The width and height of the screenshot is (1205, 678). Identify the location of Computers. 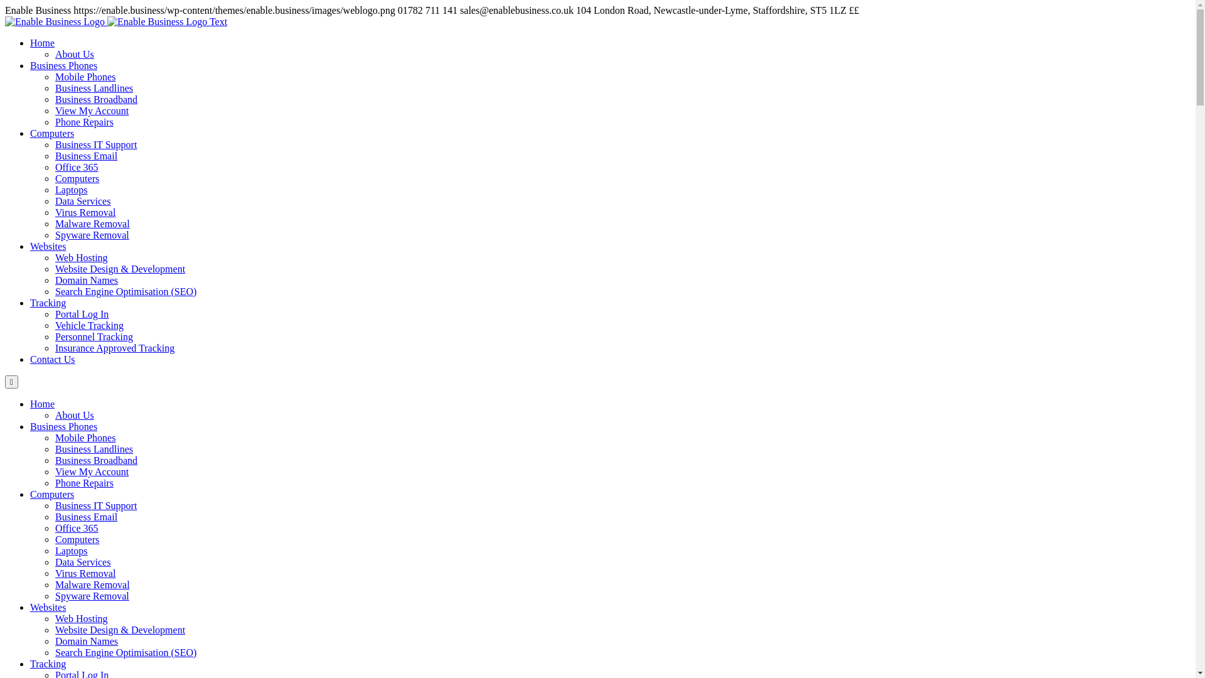
(52, 133).